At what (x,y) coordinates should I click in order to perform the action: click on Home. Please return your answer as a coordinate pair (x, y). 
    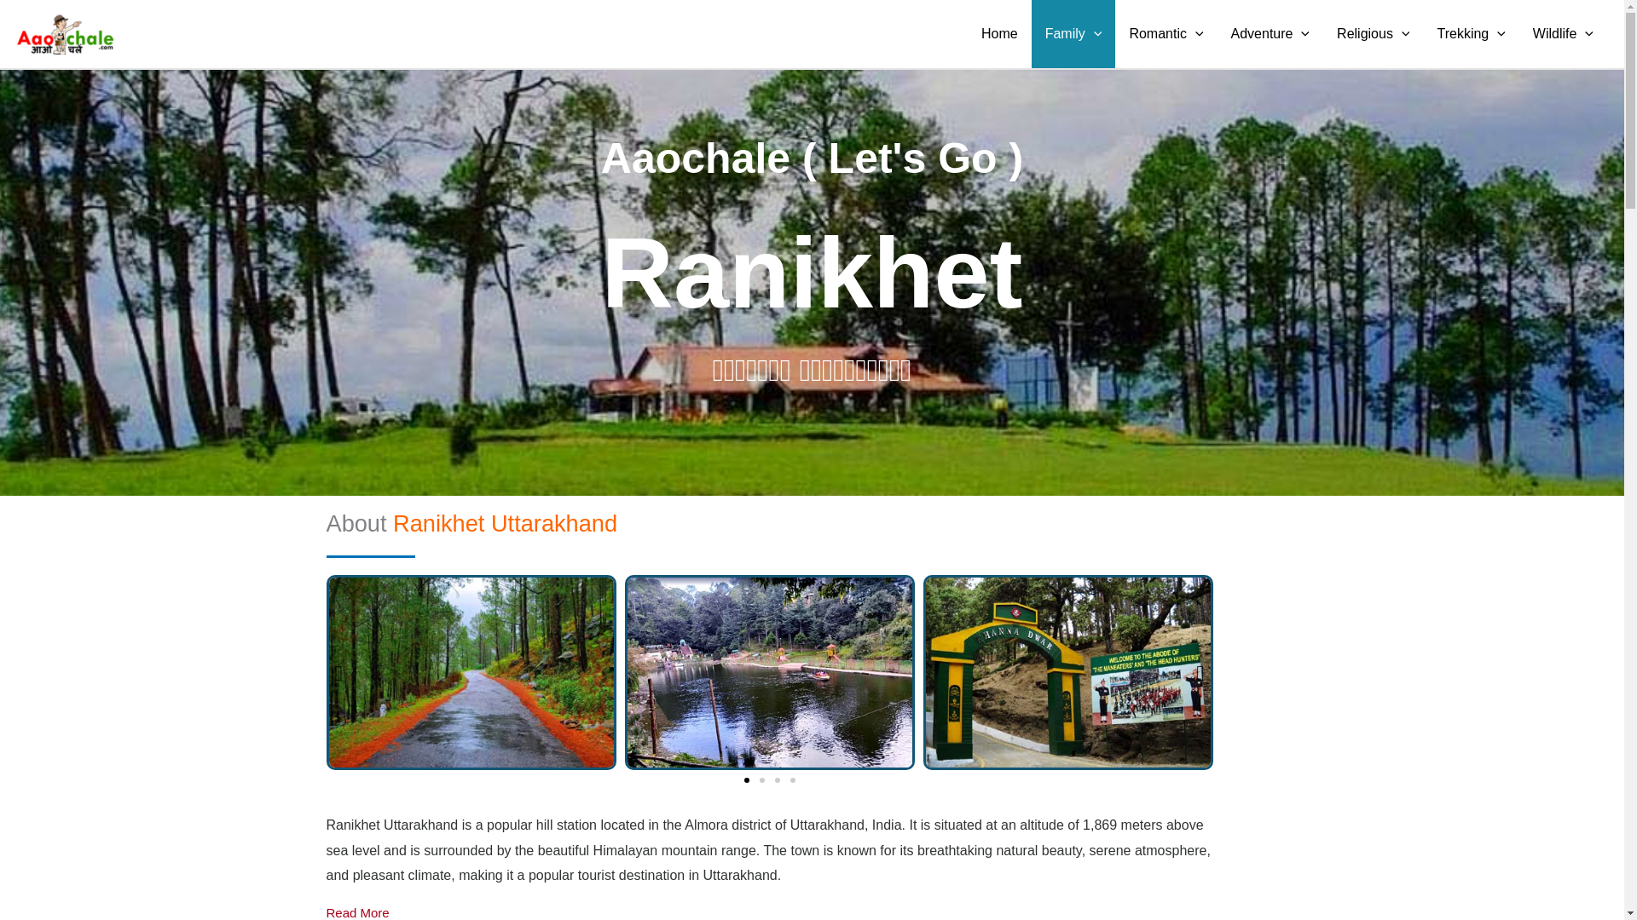
    Looking at the image, I should click on (999, 34).